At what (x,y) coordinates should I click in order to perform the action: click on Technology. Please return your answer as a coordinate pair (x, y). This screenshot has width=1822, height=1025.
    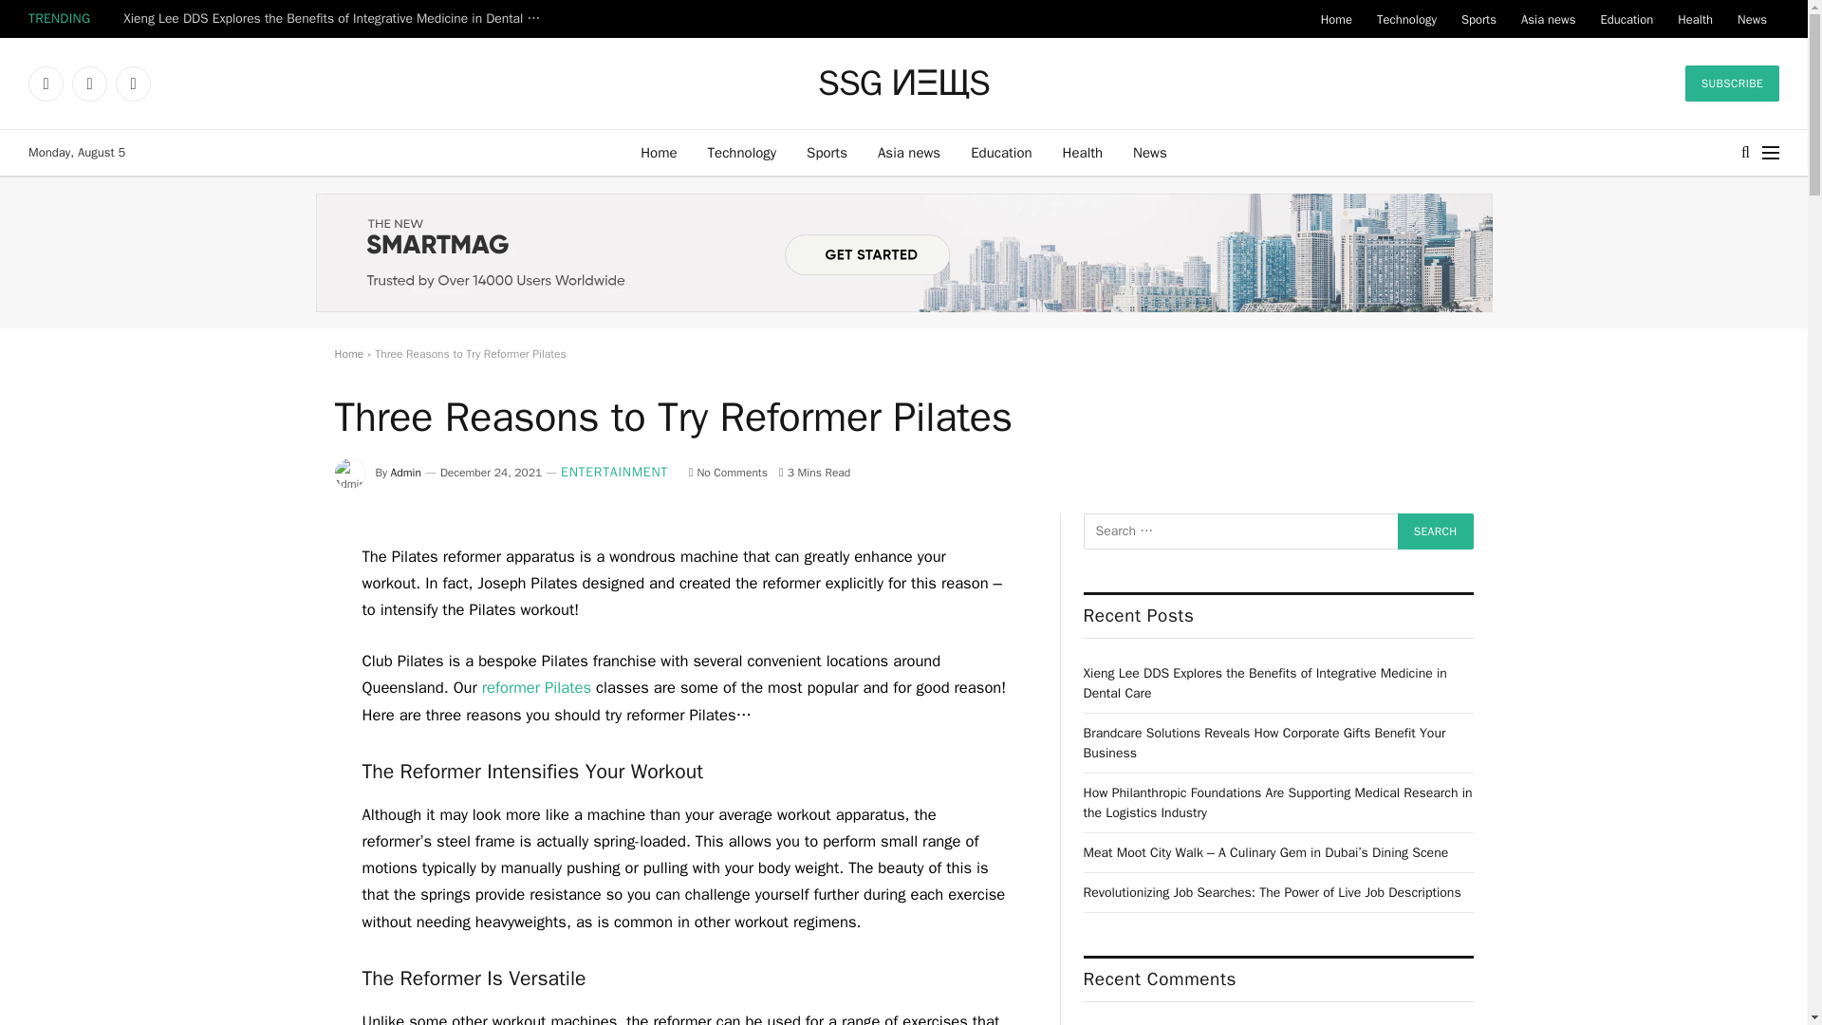
    Looking at the image, I should click on (1406, 19).